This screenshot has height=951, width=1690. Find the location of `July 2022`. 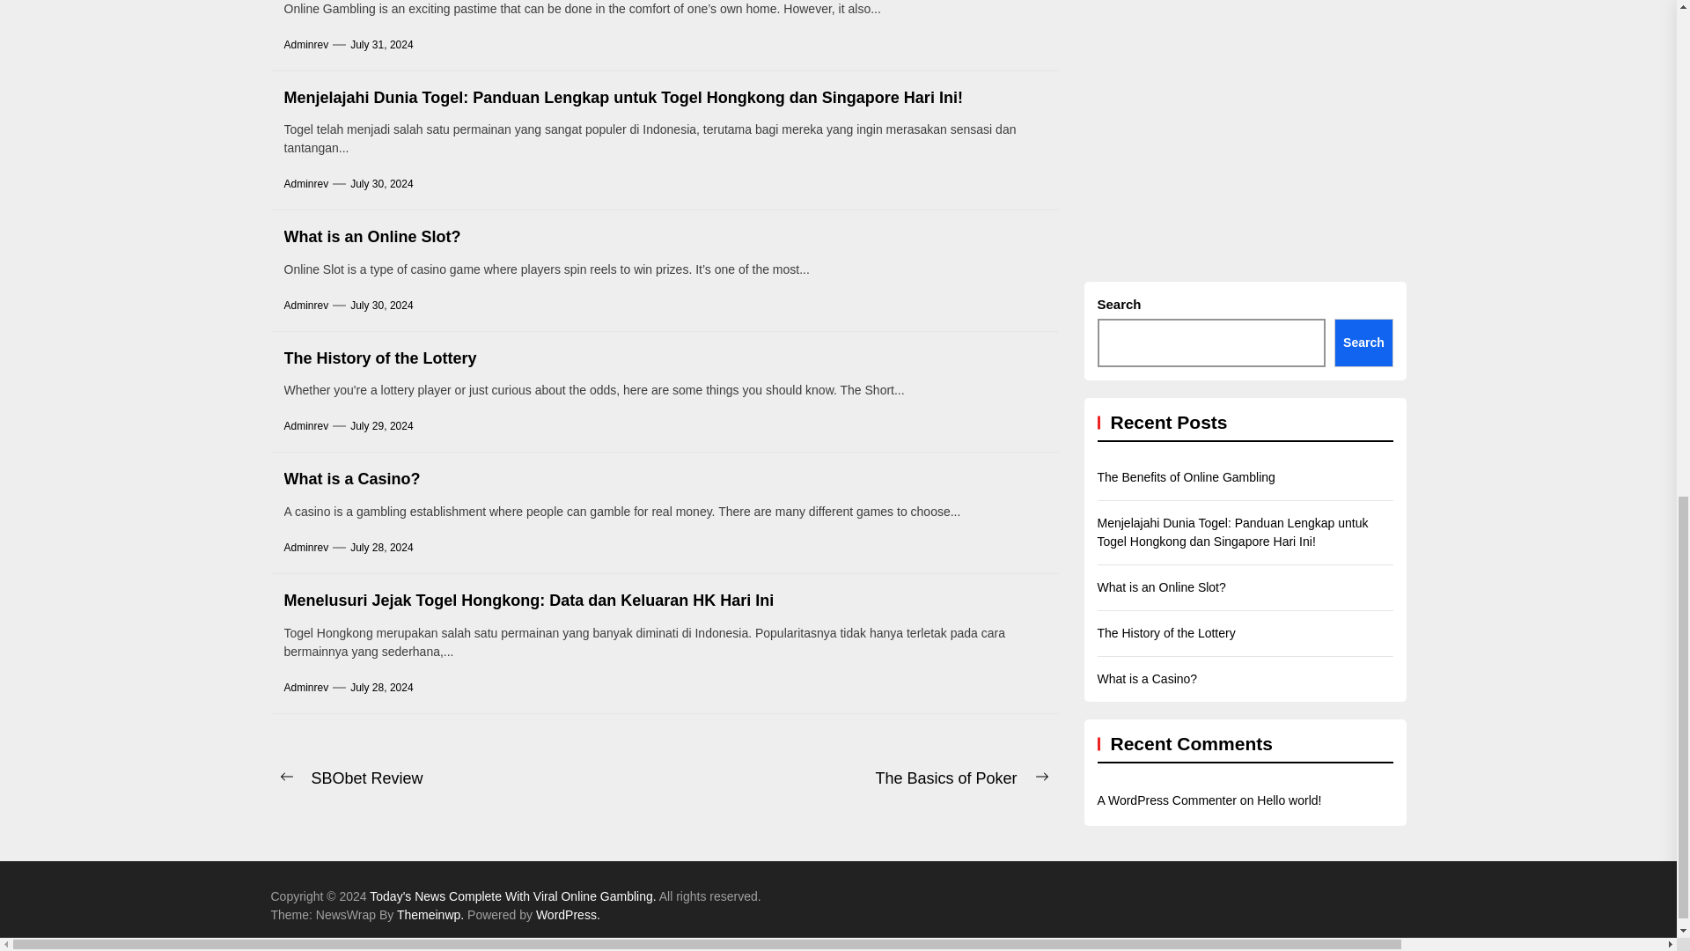

July 2022 is located at coordinates (1671, 54).